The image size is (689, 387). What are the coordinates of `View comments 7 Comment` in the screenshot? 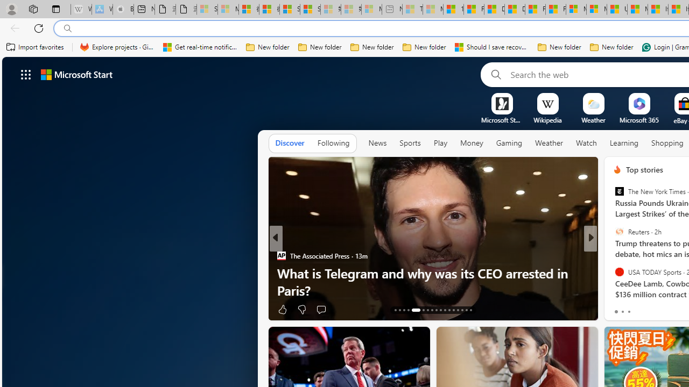 It's located at (662, 310).